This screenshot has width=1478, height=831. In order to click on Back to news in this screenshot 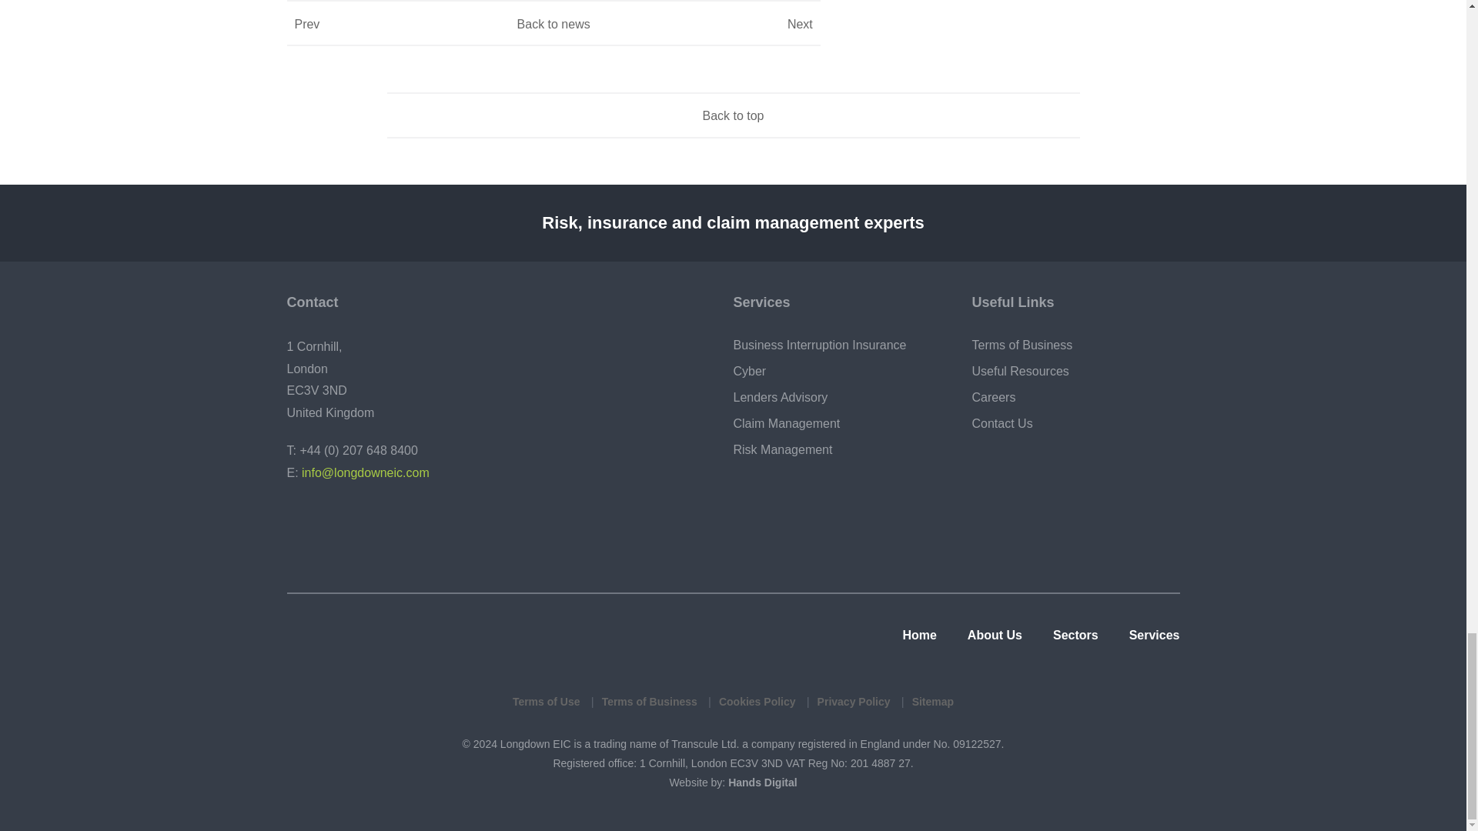, I will do `click(554, 23)`.